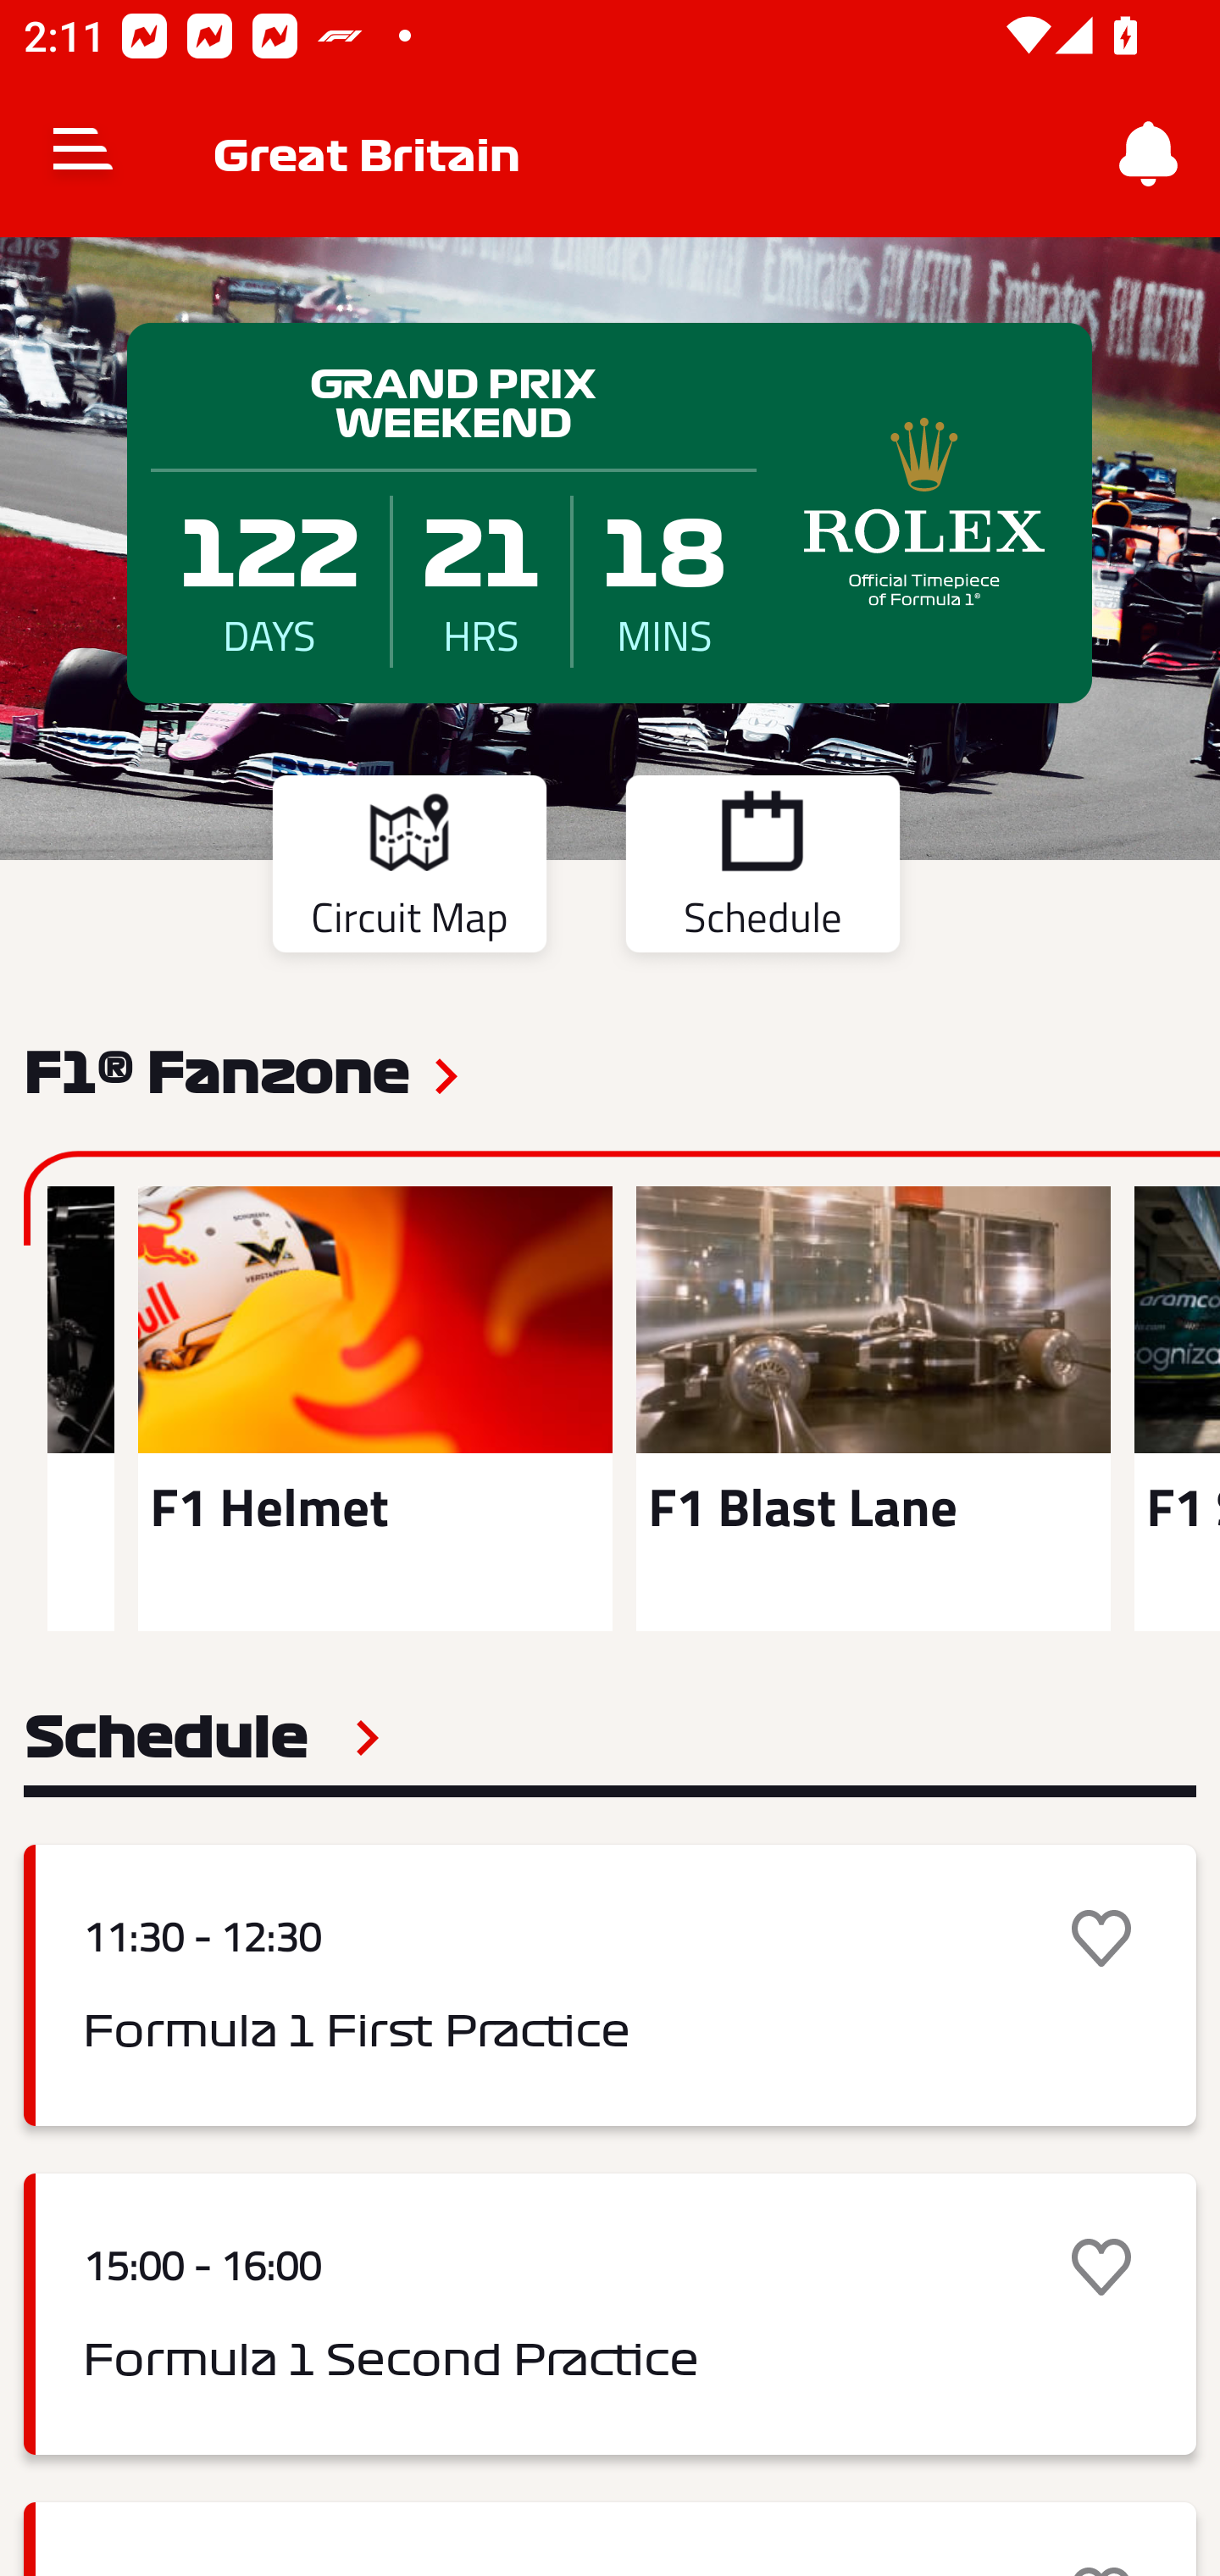 This screenshot has width=1220, height=2576. Describe the element at coordinates (83, 154) in the screenshot. I see `Navigate up` at that location.